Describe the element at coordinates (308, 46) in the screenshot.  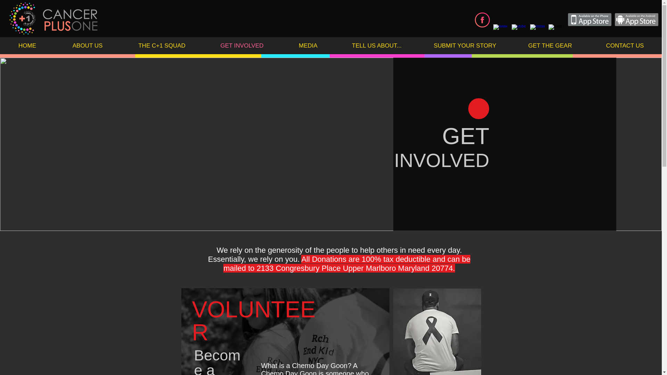
I see `MEDIA` at that location.